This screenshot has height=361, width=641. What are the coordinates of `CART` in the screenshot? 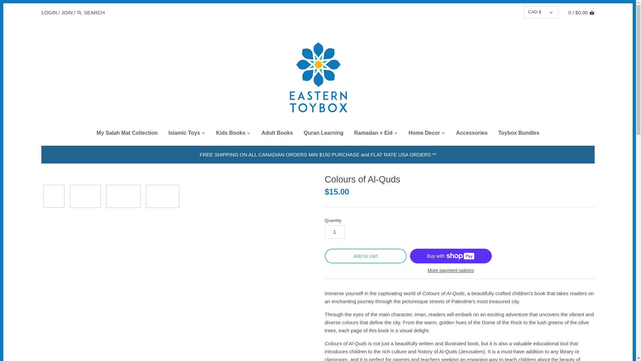 It's located at (592, 13).